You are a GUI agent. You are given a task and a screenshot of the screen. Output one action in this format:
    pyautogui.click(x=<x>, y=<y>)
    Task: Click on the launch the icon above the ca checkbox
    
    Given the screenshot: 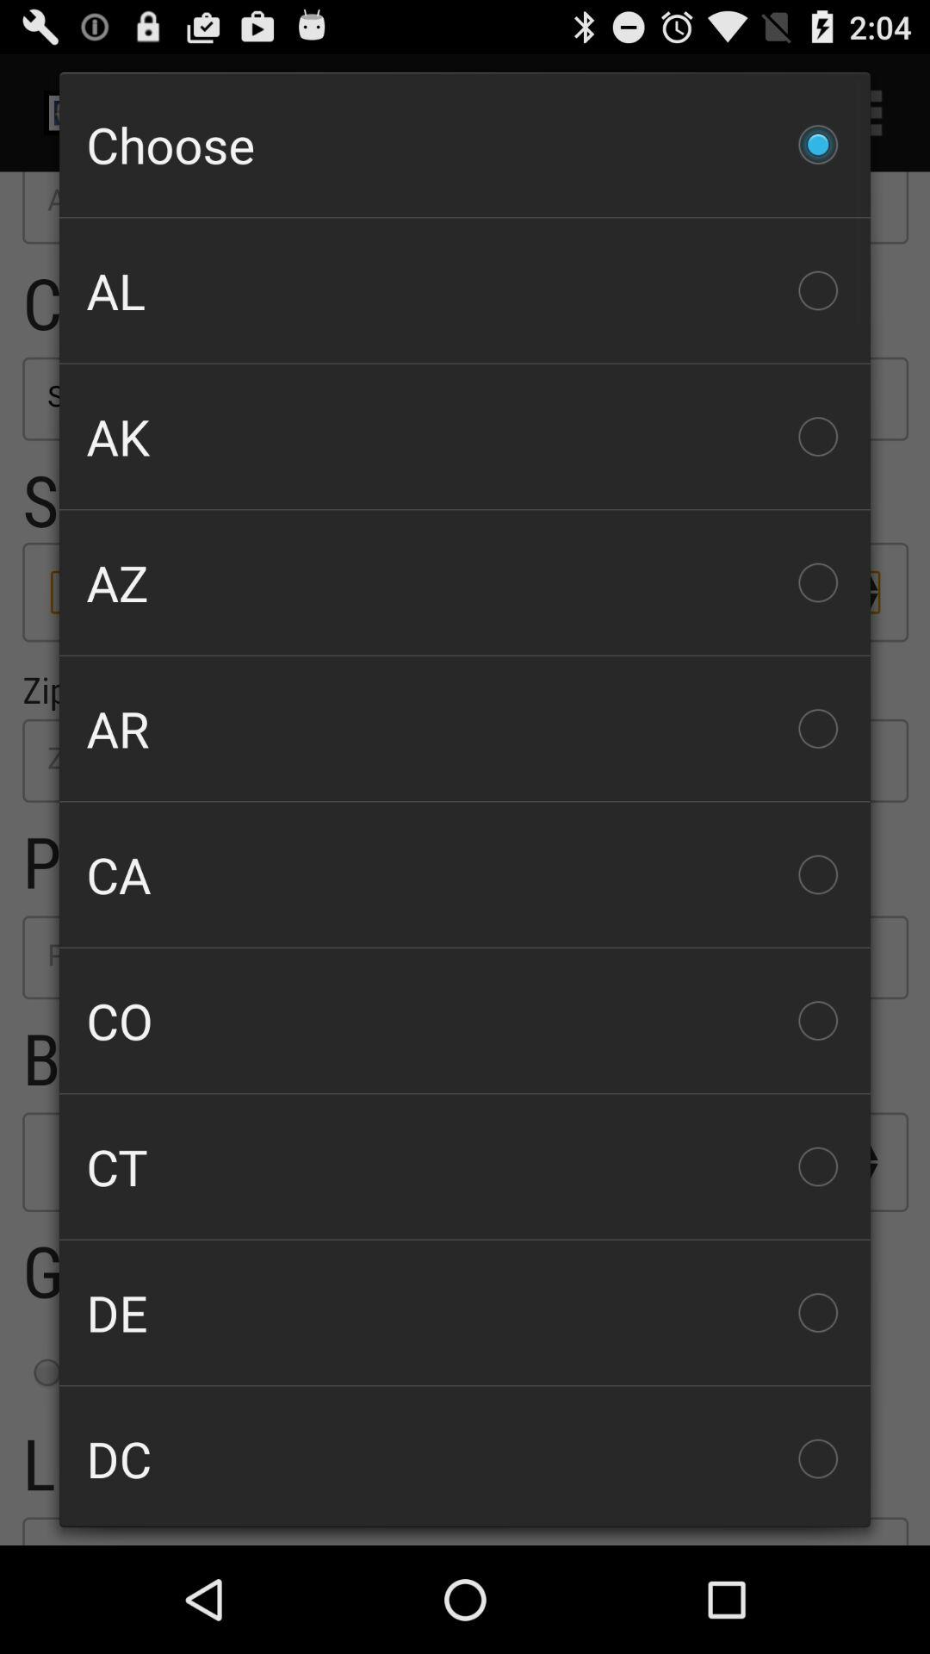 What is the action you would take?
    pyautogui.click(x=465, y=729)
    